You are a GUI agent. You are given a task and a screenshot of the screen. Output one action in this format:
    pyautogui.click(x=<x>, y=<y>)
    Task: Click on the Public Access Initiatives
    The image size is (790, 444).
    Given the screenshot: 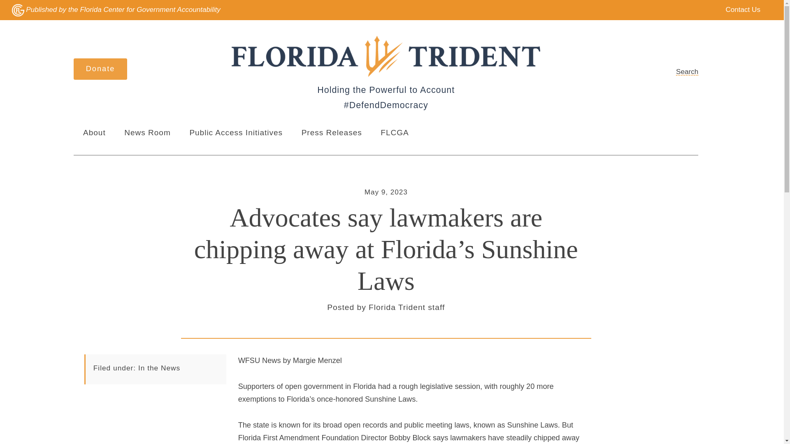 What is the action you would take?
    pyautogui.click(x=236, y=133)
    